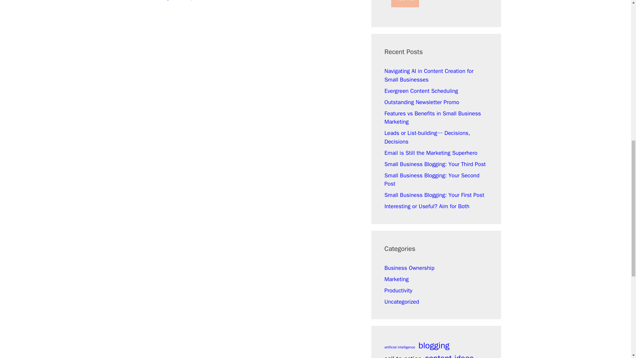 This screenshot has height=358, width=636. Describe the element at coordinates (405, 3) in the screenshot. I see `ADD ME` at that location.